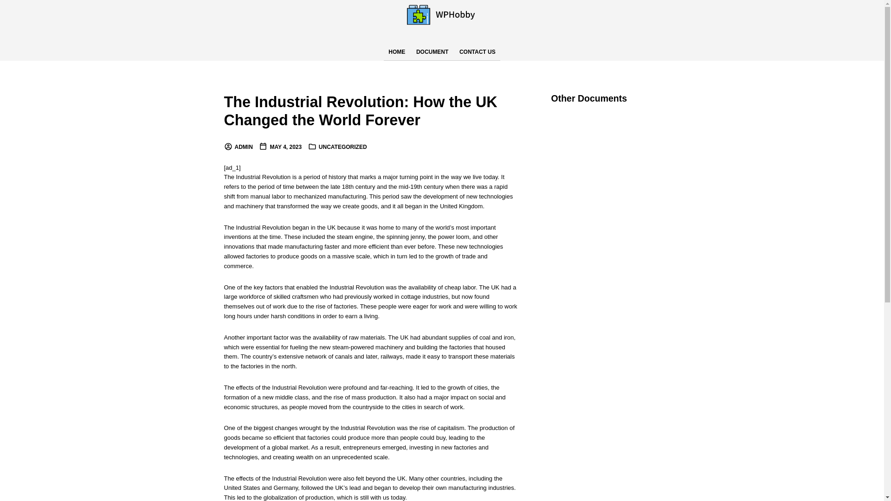 The image size is (891, 501). I want to click on 11:48 am, so click(280, 147).